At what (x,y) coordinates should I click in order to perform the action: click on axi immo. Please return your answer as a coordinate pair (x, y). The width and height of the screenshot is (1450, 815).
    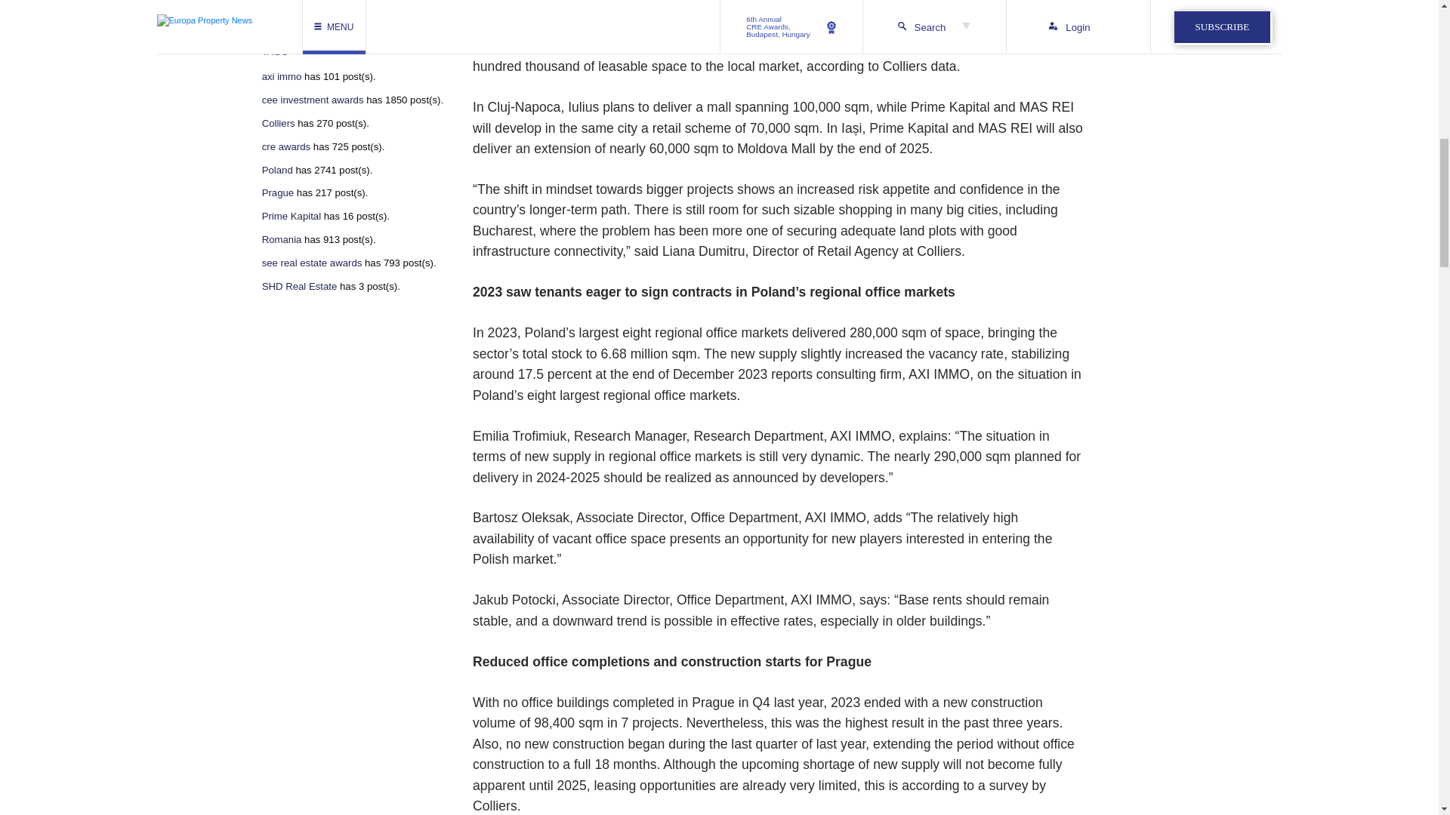
    Looking at the image, I should click on (282, 77).